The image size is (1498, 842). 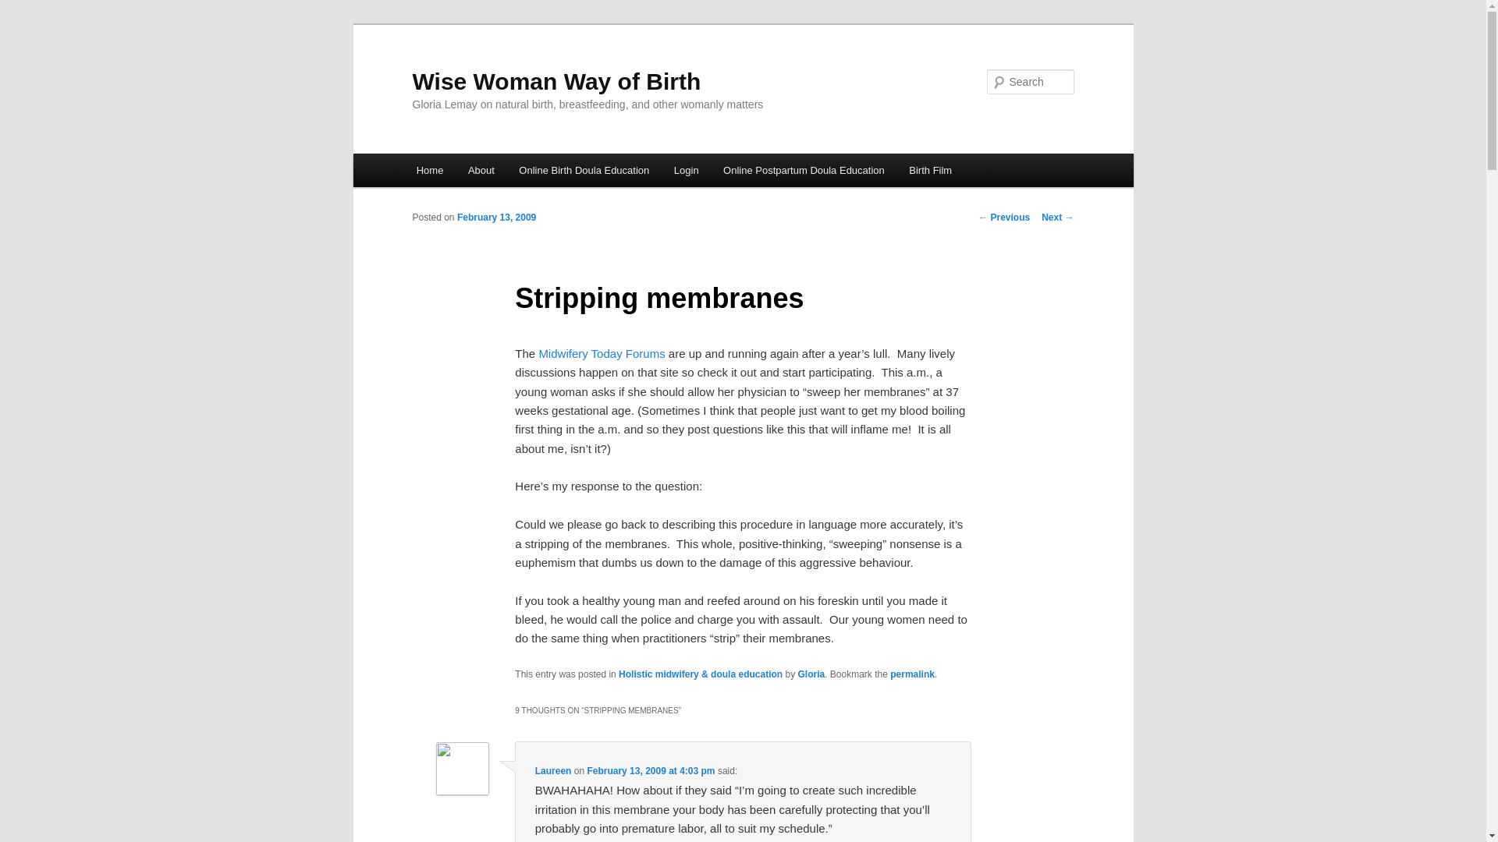 What do you see at coordinates (556, 81) in the screenshot?
I see `Wise Woman Way of Birth` at bounding box center [556, 81].